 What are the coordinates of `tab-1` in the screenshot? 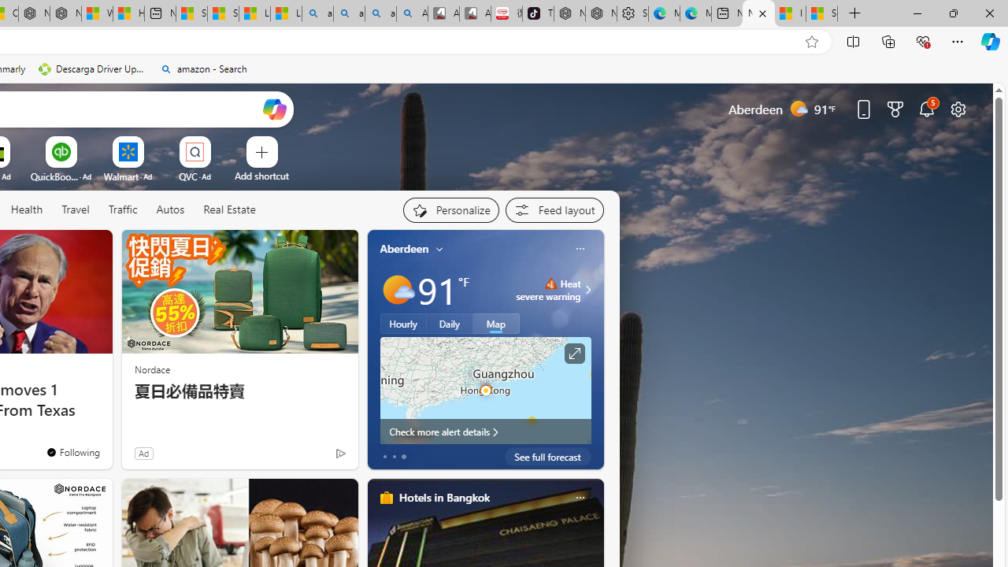 It's located at (394, 457).